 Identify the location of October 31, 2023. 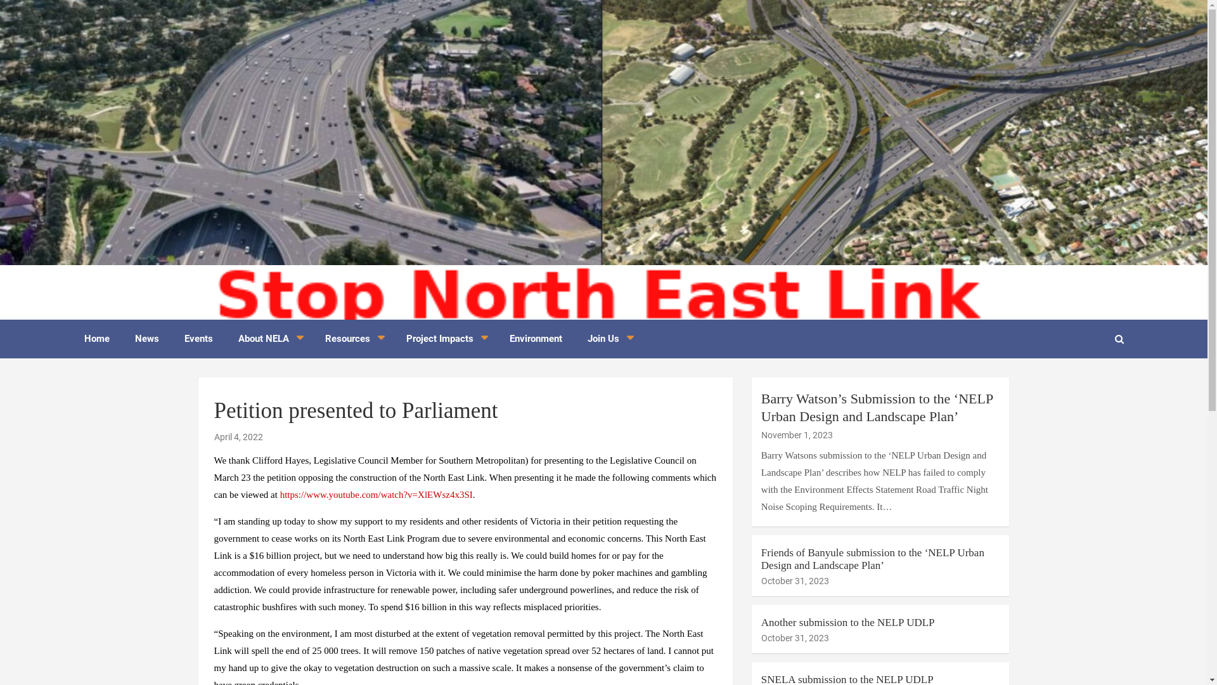
(795, 638).